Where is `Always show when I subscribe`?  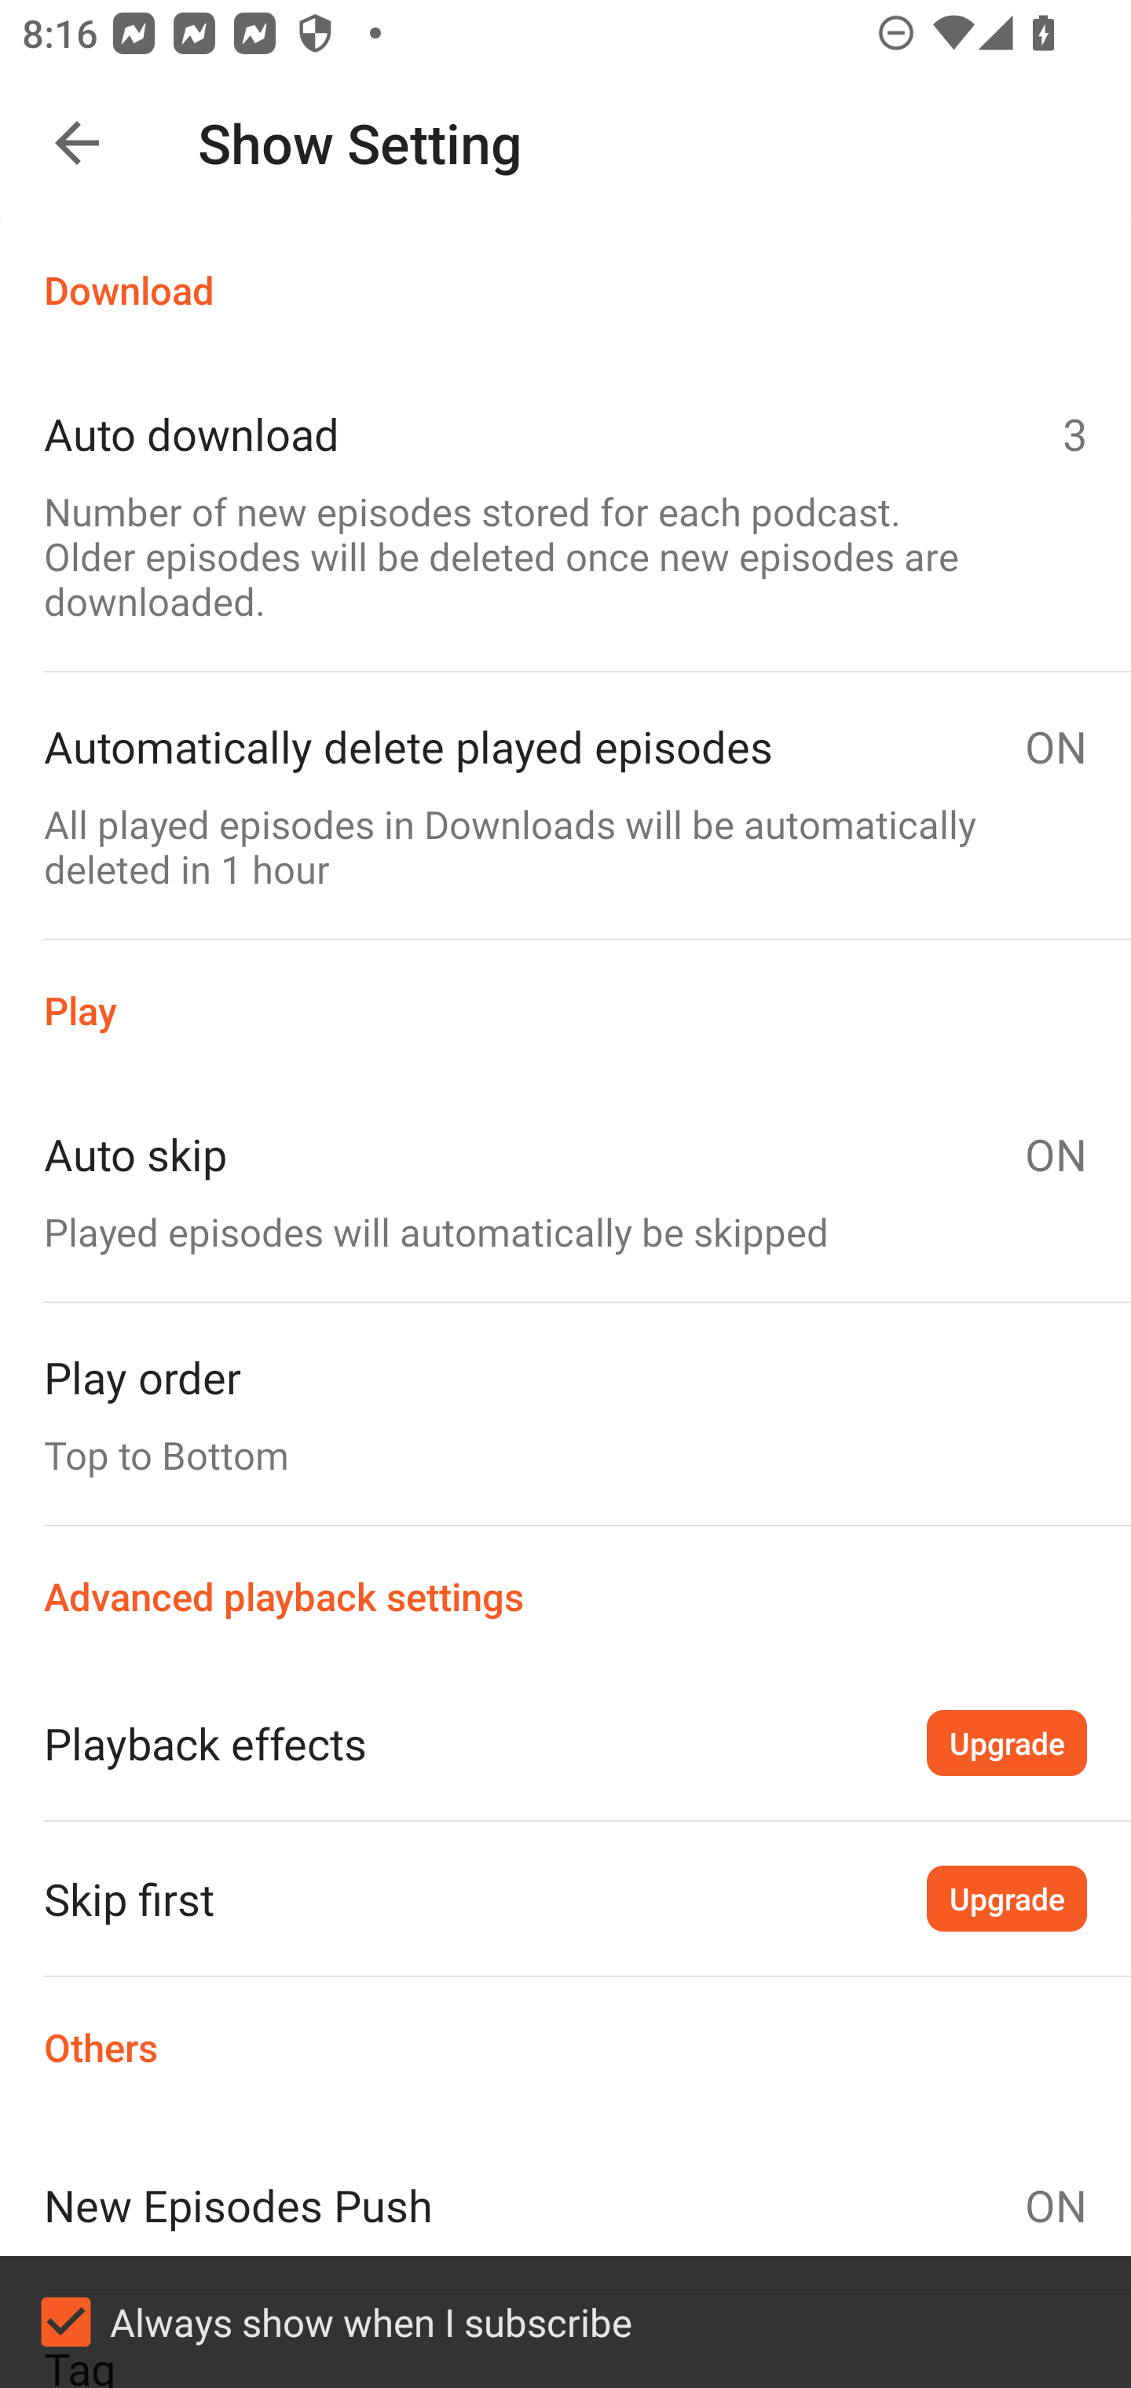
Always show when I subscribe is located at coordinates (565, 2322).